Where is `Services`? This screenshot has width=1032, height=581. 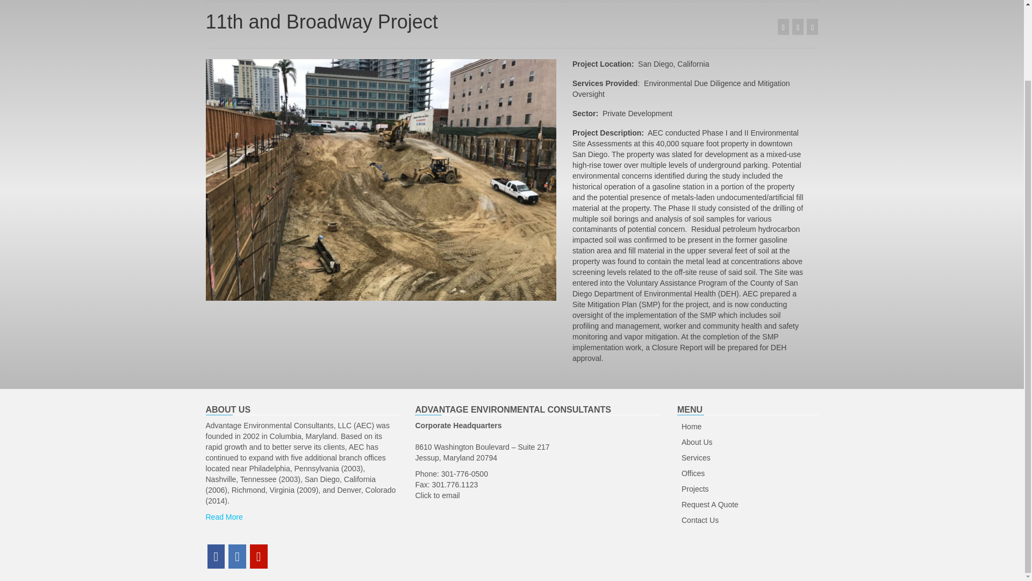 Services is located at coordinates (747, 458).